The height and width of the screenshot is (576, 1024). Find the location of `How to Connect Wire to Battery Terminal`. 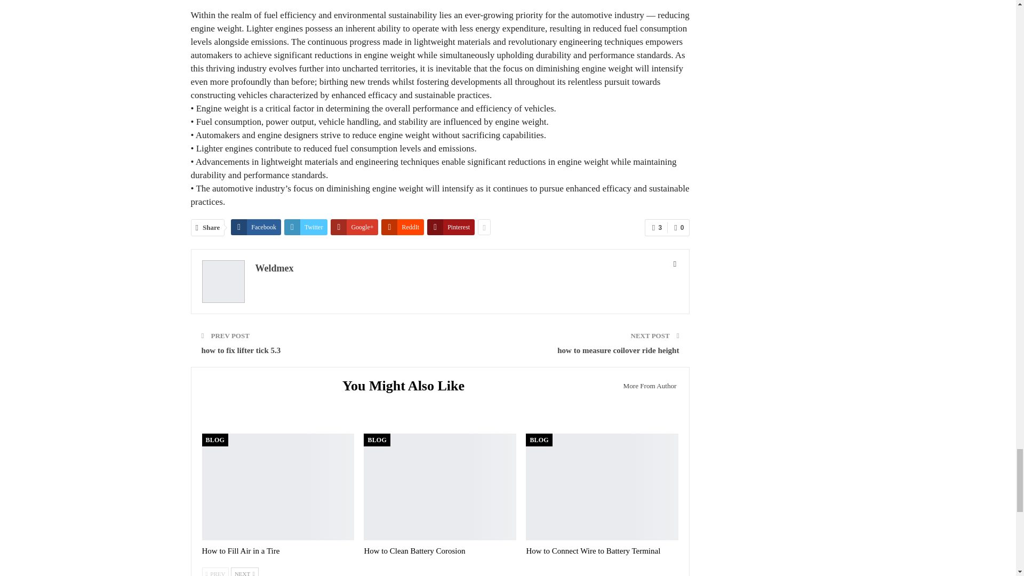

How to Connect Wire to Battery Terminal is located at coordinates (602, 487).